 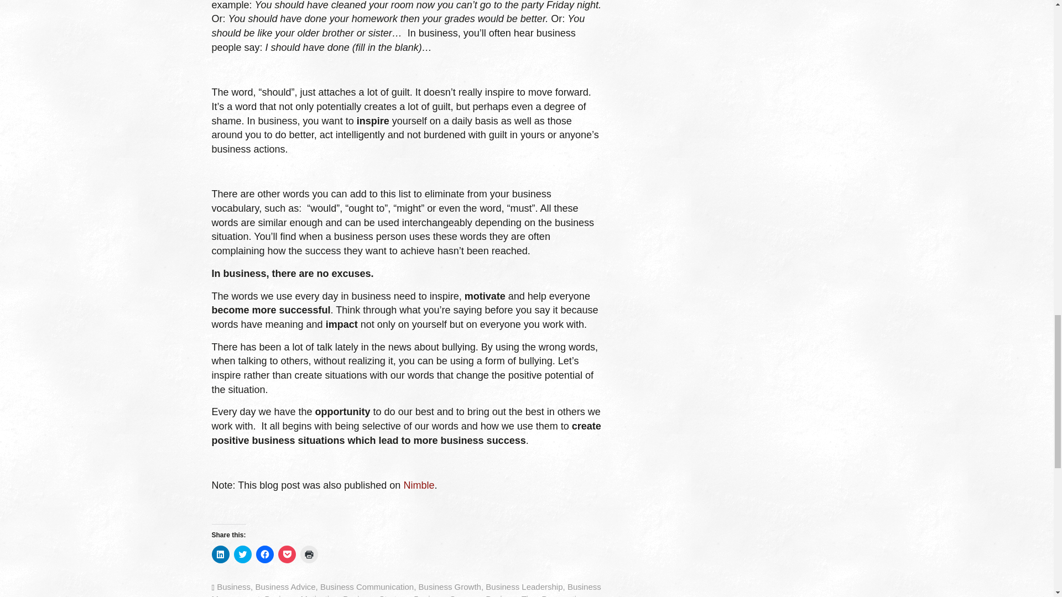 I want to click on Business Strategy, so click(x=376, y=595).